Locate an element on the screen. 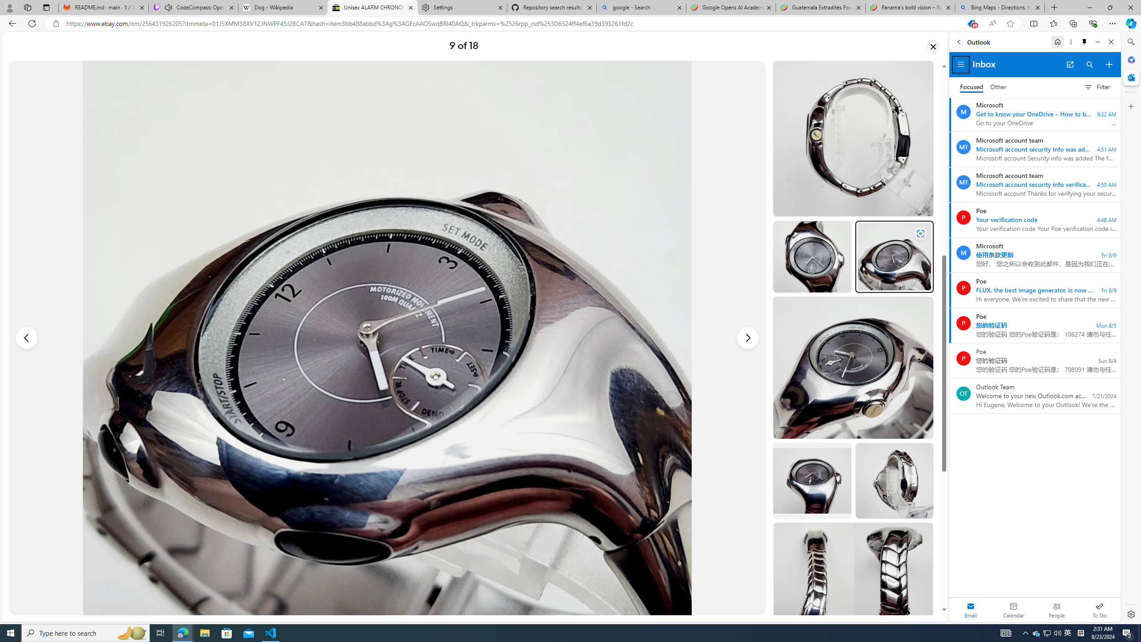 This screenshot has width=1141, height=642. Split screen is located at coordinates (1033, 23).